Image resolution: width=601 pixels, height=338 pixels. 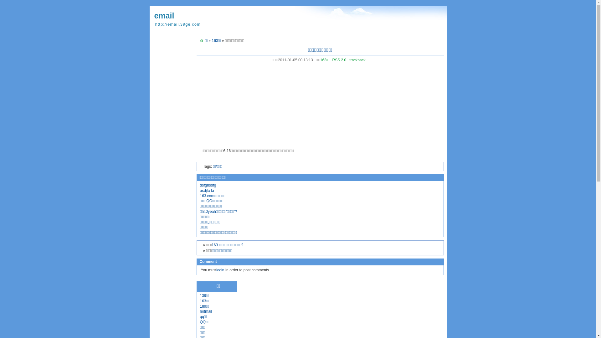 What do you see at coordinates (339, 60) in the screenshot?
I see `RSS 2.0` at bounding box center [339, 60].